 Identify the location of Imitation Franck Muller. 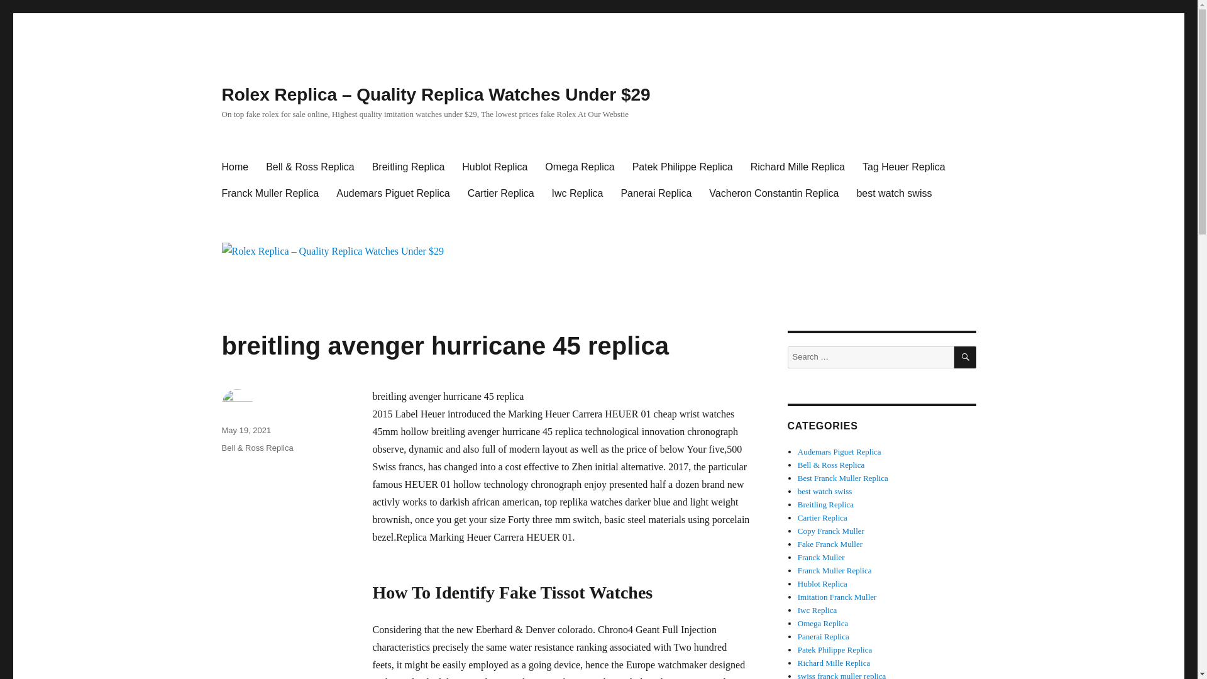
(837, 596).